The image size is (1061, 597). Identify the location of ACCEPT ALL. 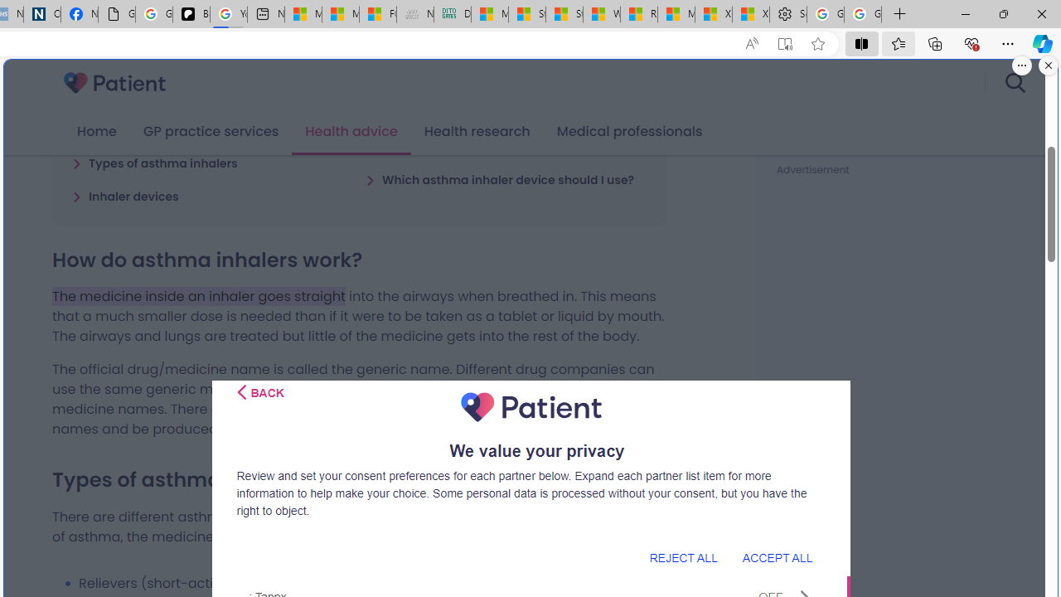
(777, 557).